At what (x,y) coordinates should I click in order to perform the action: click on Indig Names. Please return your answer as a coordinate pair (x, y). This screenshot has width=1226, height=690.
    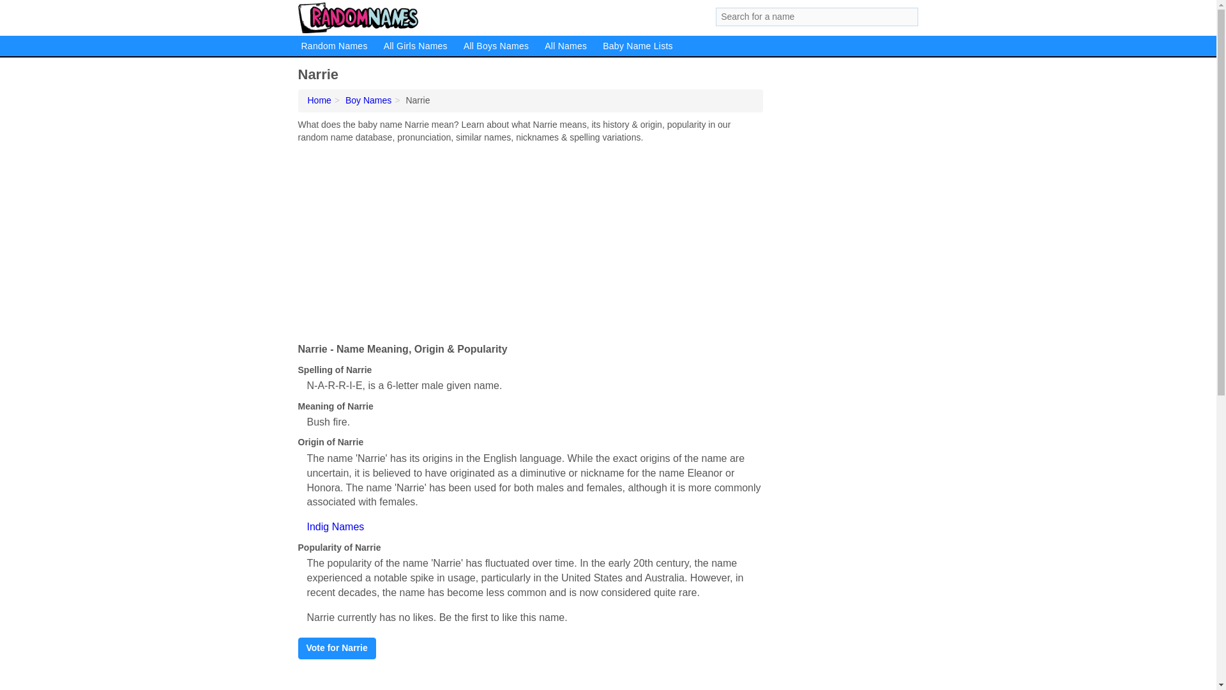
    Looking at the image, I should click on (335, 526).